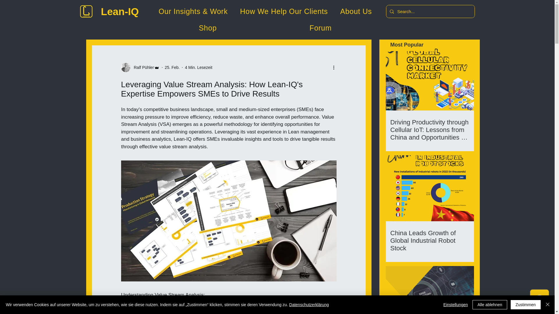 Image resolution: width=559 pixels, height=314 pixels. What do you see at coordinates (356, 11) in the screenshot?
I see `About Us` at bounding box center [356, 11].